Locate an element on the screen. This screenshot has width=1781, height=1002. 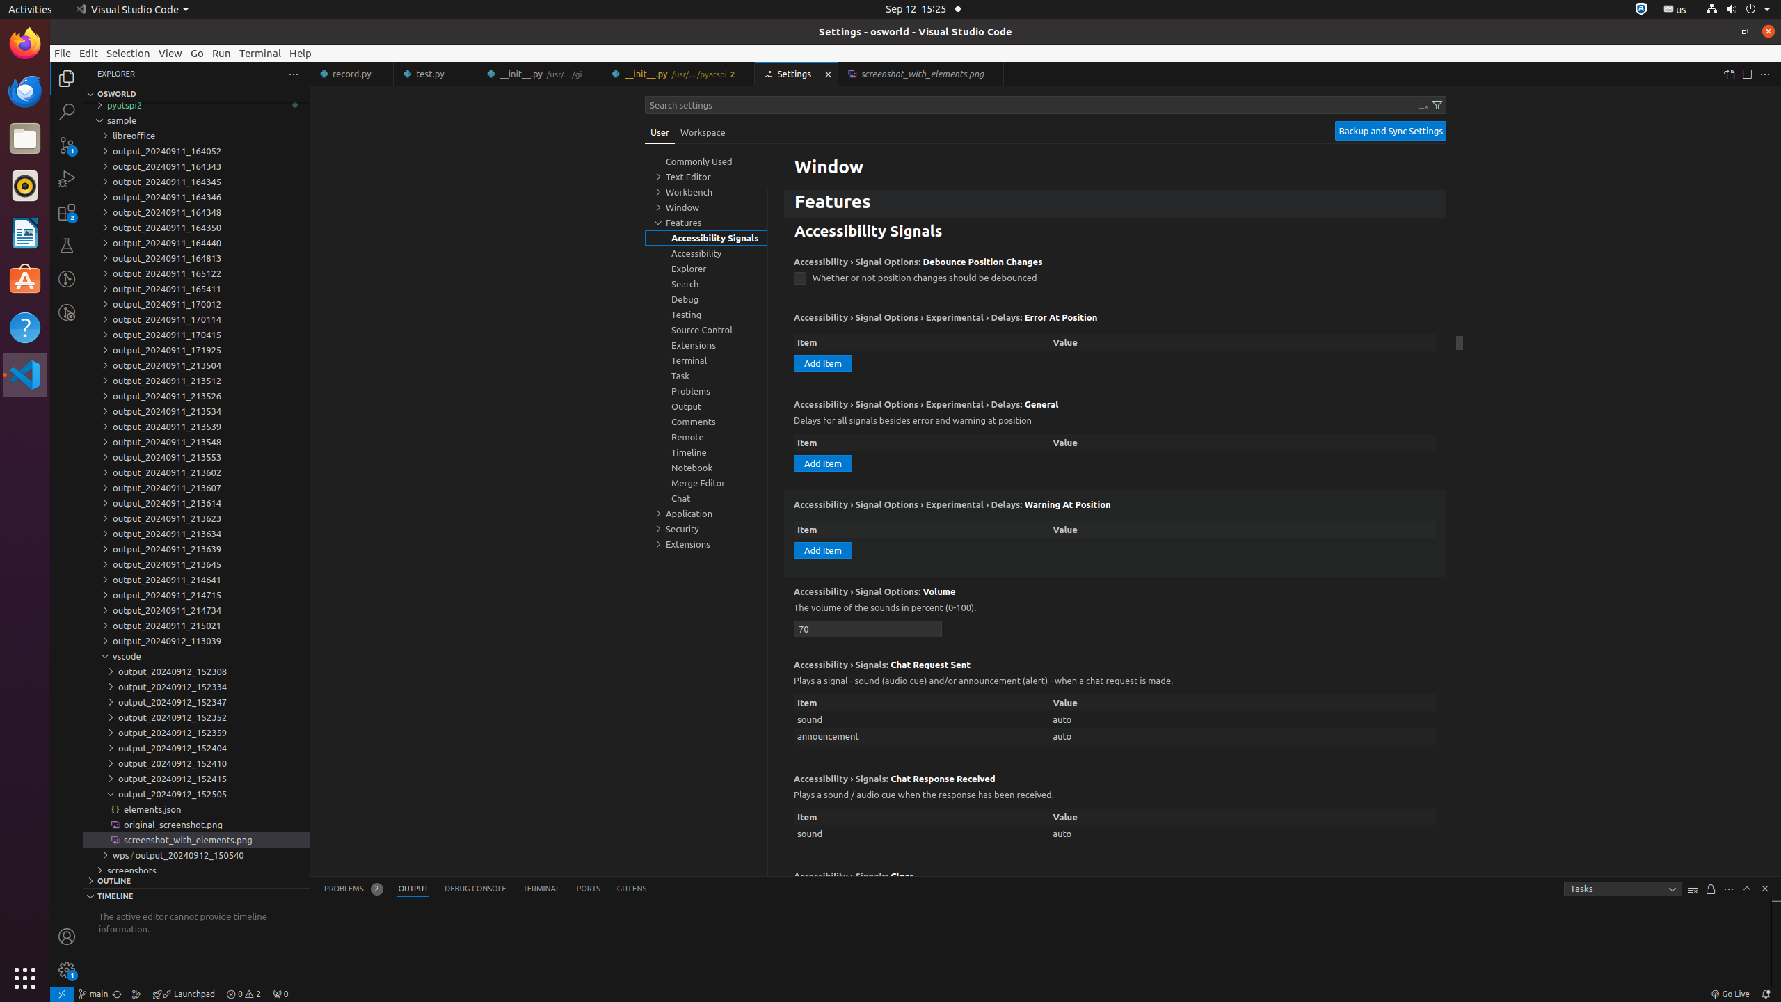
Application, group is located at coordinates (706, 514).